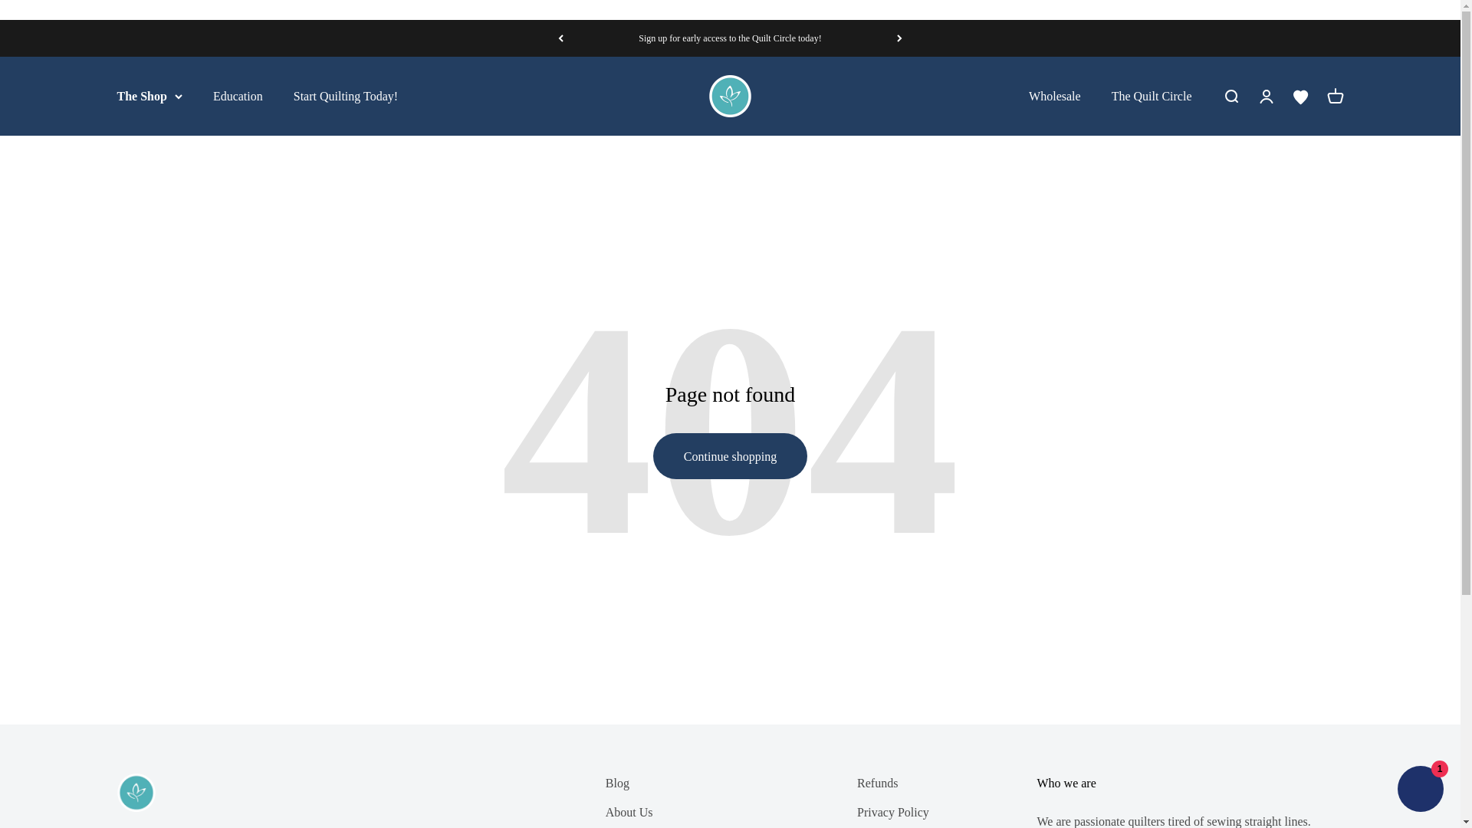  Describe the element at coordinates (1334, 96) in the screenshot. I see `Open search` at that location.